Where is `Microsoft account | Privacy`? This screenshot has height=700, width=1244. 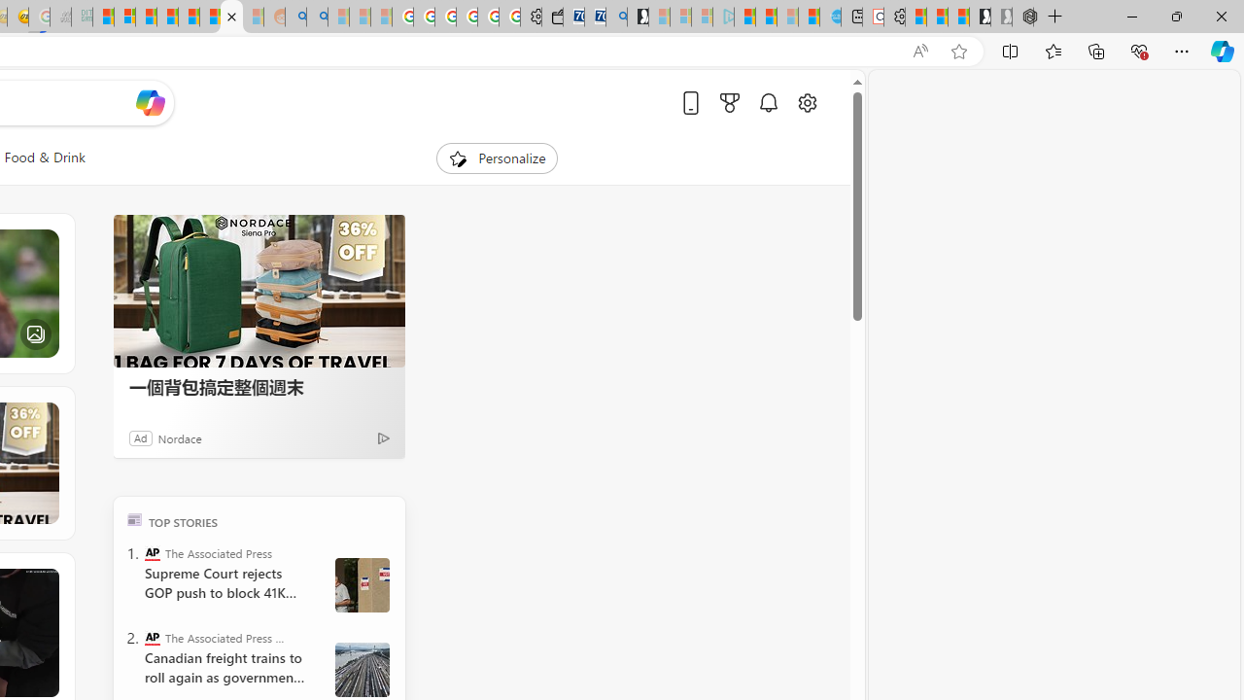 Microsoft account | Privacy is located at coordinates (124, 17).